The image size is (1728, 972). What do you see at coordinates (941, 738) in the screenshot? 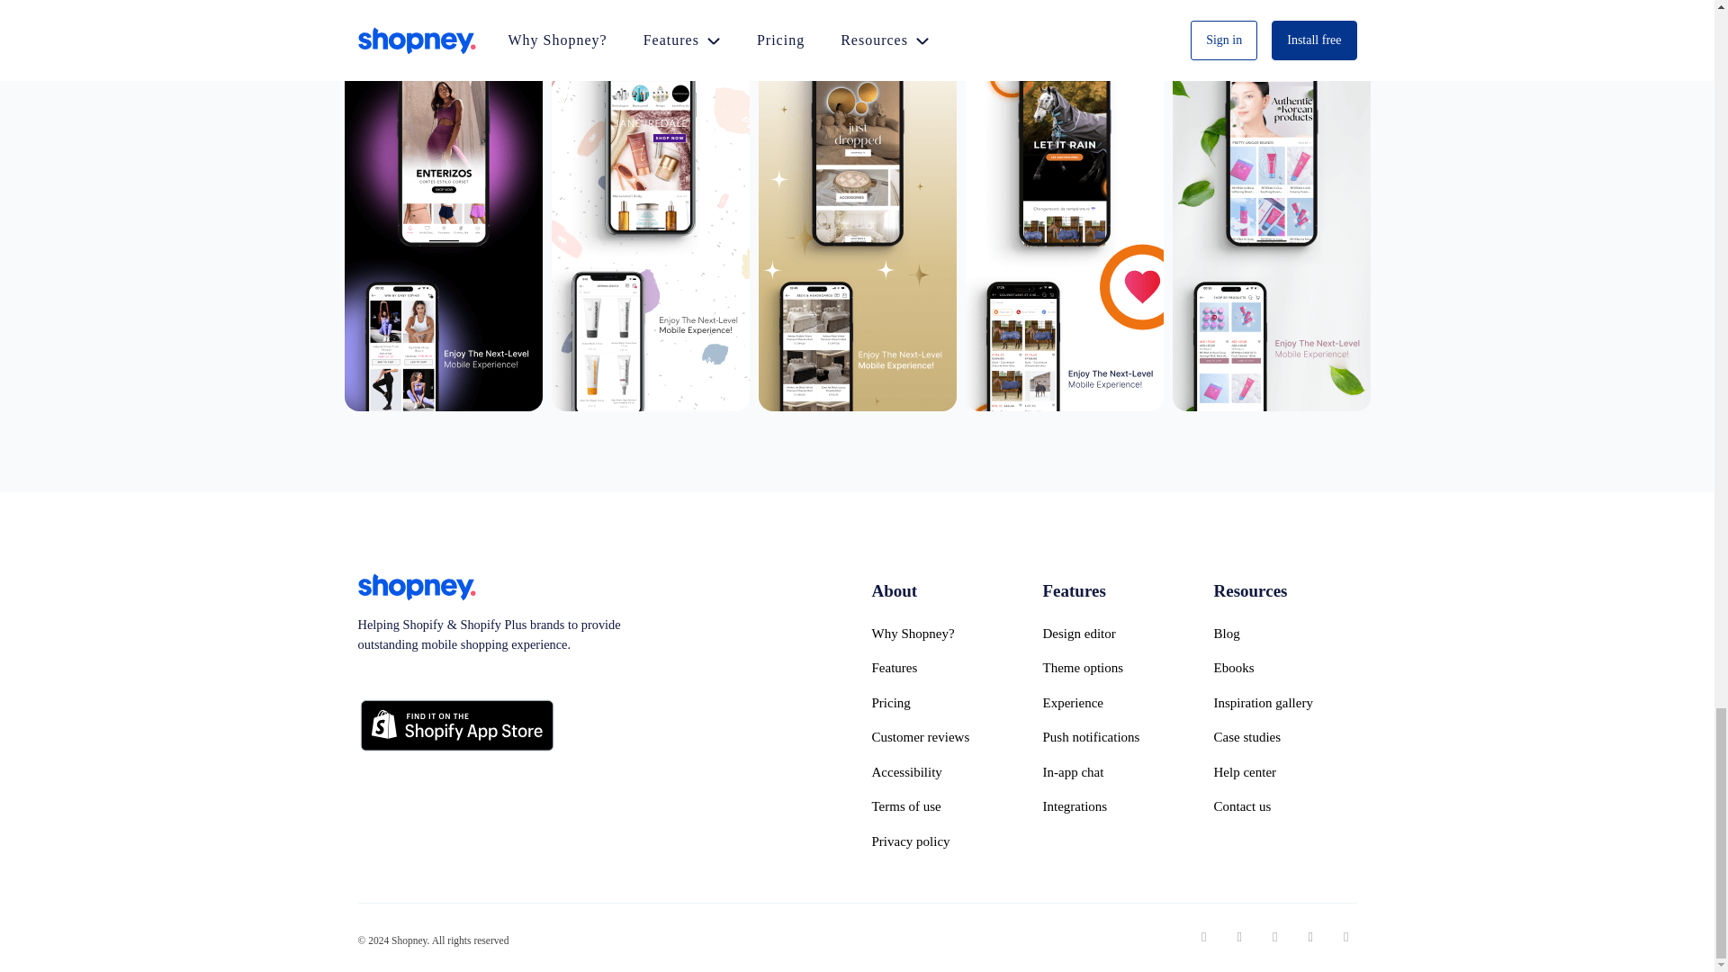
I see `Customer reviews` at bounding box center [941, 738].